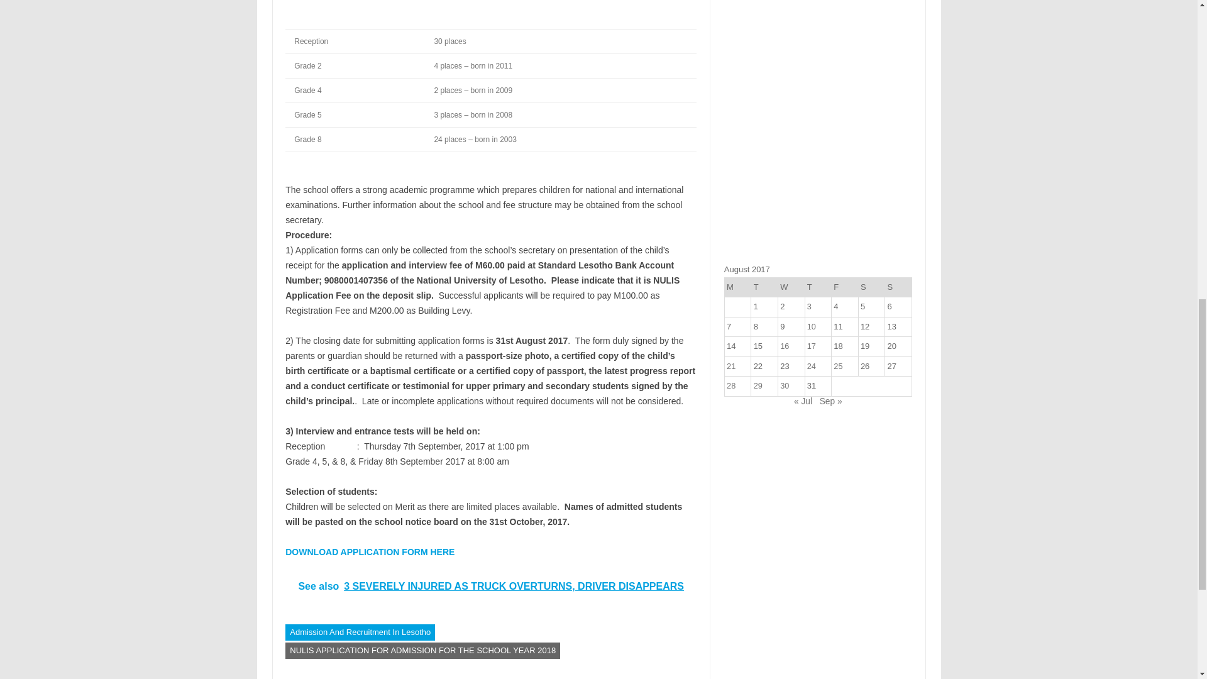 The height and width of the screenshot is (679, 1207). Describe the element at coordinates (730, 366) in the screenshot. I see `21` at that location.